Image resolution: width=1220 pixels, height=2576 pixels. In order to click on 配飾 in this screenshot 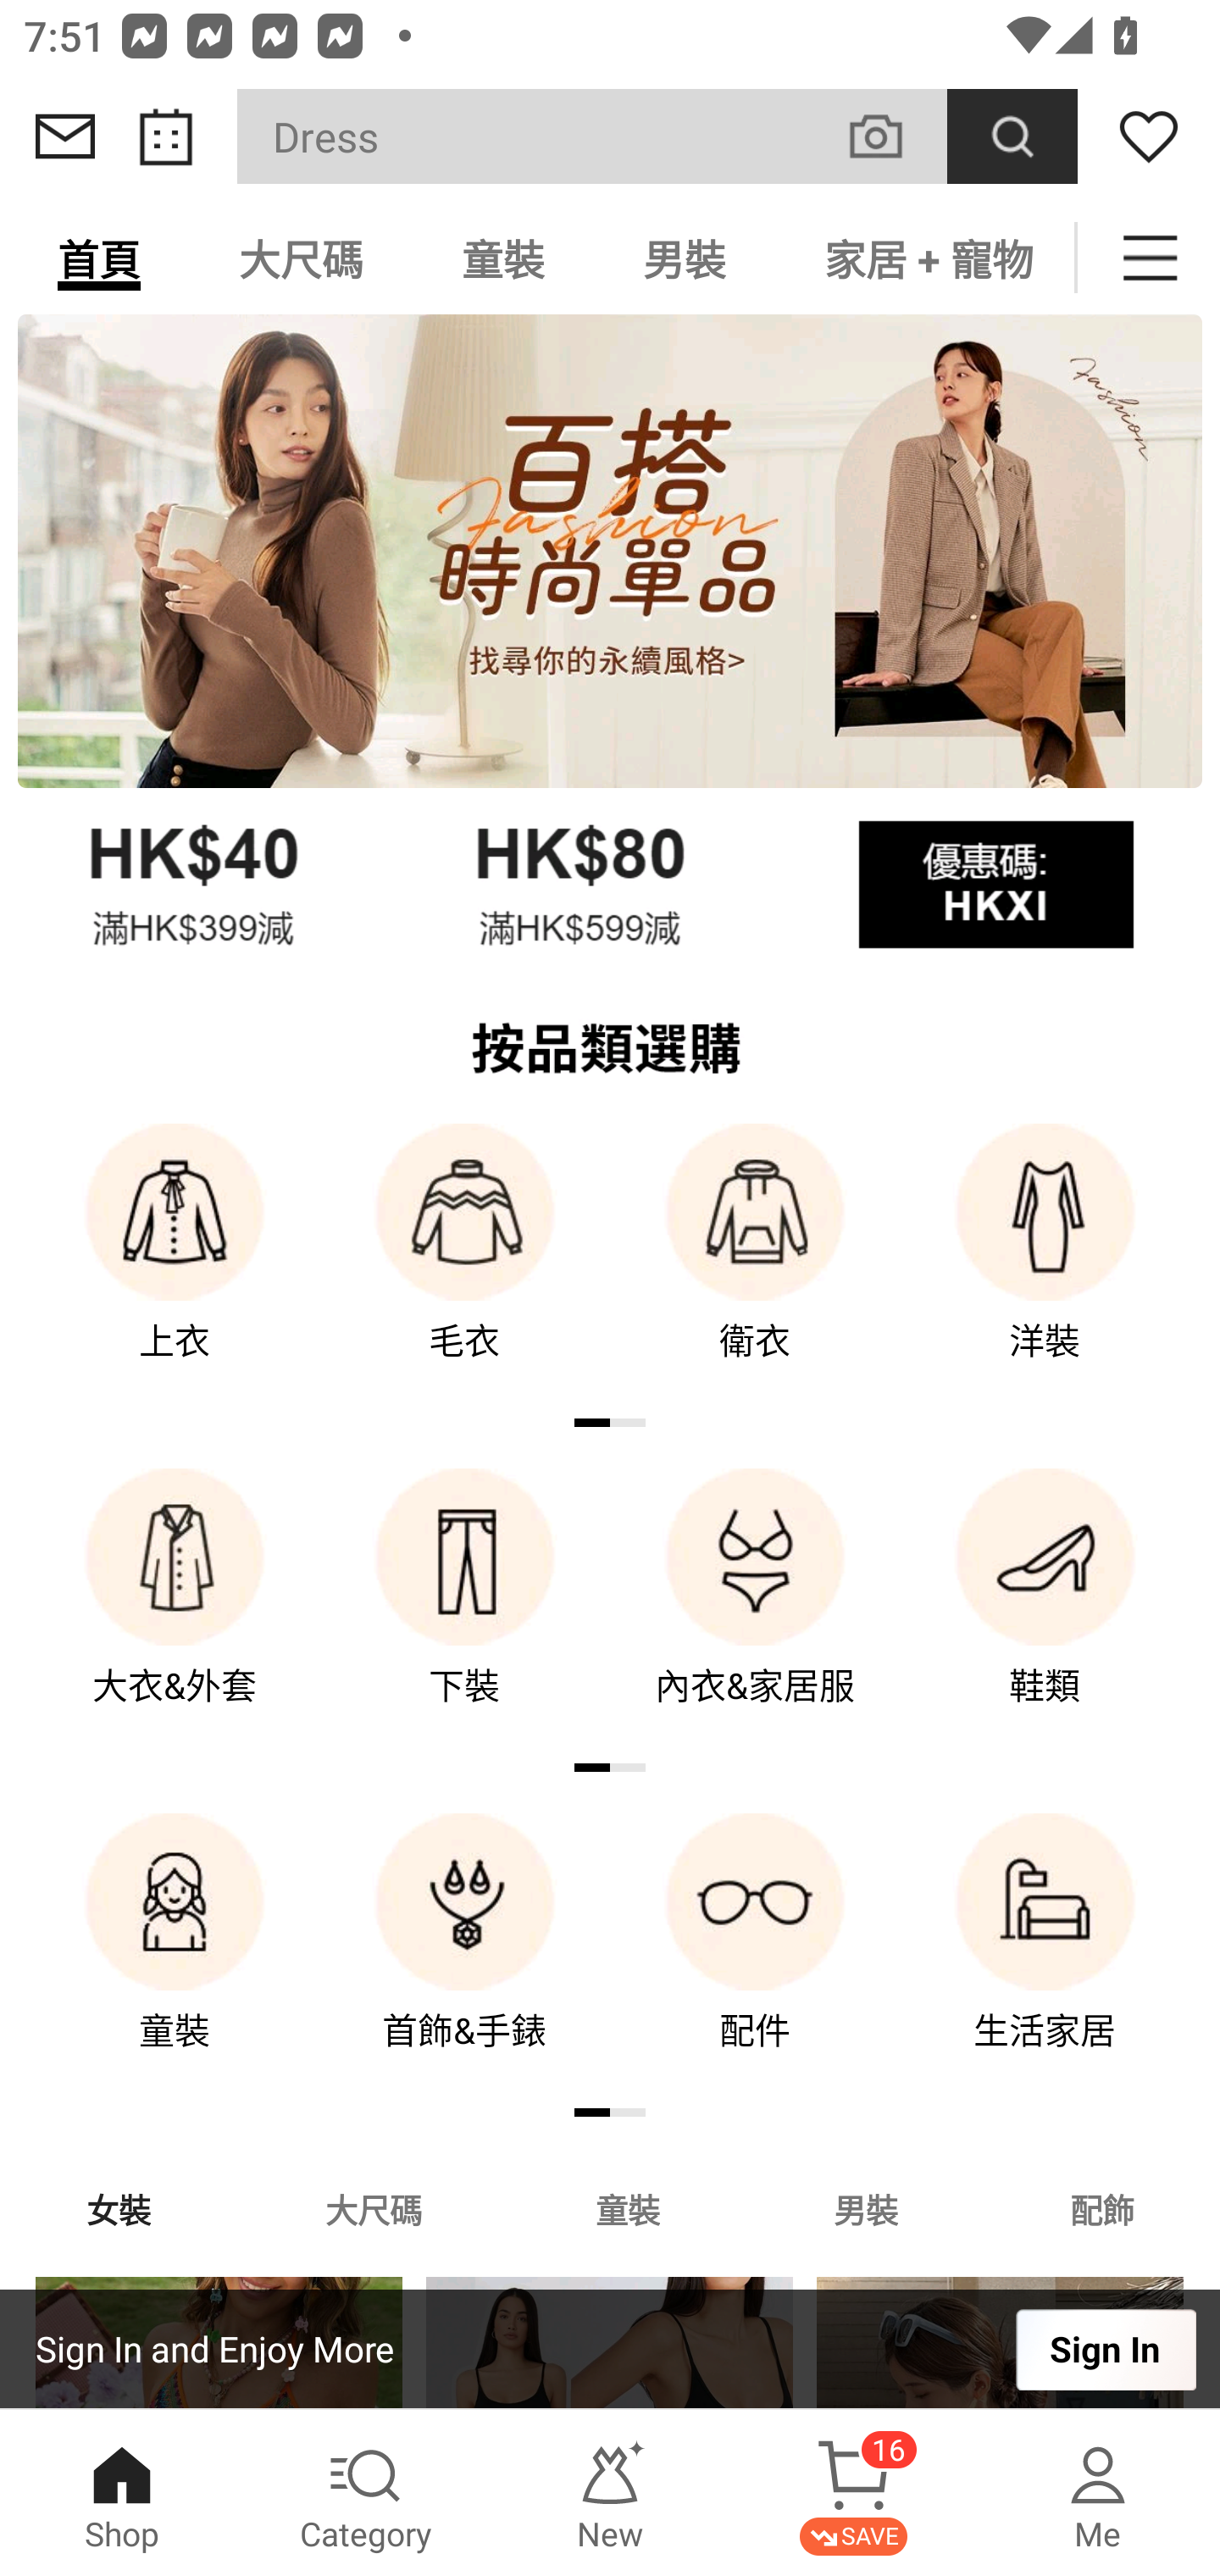, I will do `click(1103, 2208)`.